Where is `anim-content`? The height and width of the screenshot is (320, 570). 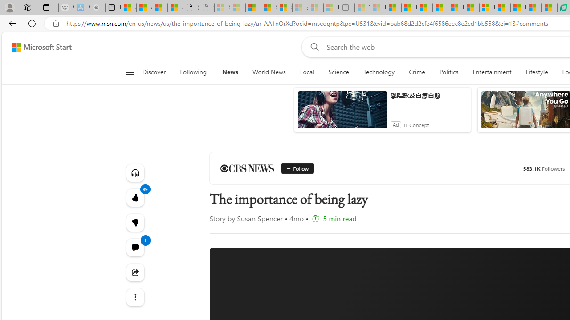 anim-content is located at coordinates (342, 113).